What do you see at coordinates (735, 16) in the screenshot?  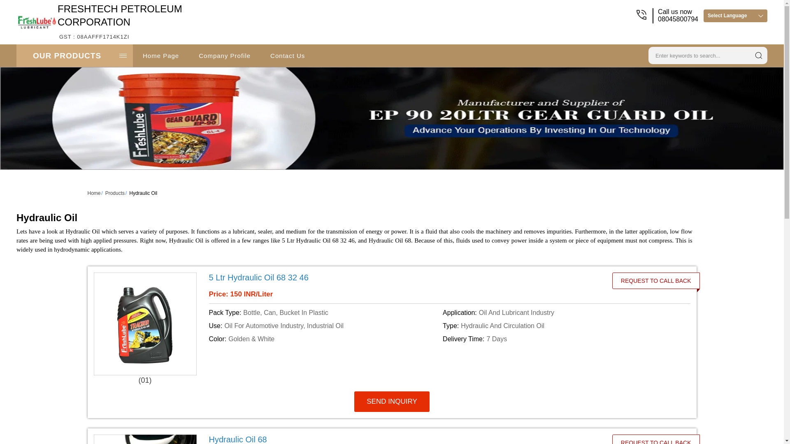 I see `Select Language` at bounding box center [735, 16].